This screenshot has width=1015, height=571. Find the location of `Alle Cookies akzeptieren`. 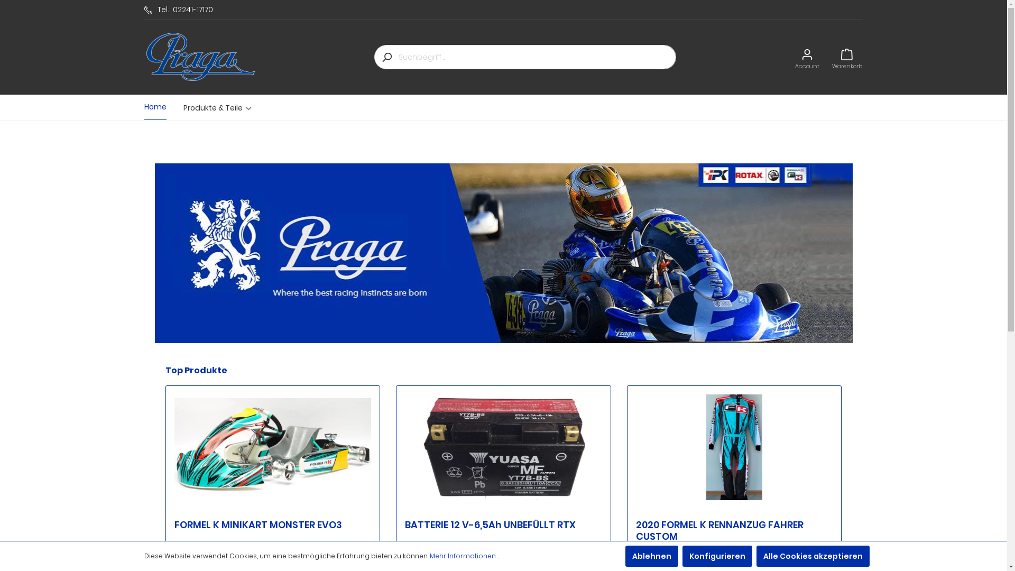

Alle Cookies akzeptieren is located at coordinates (813, 556).